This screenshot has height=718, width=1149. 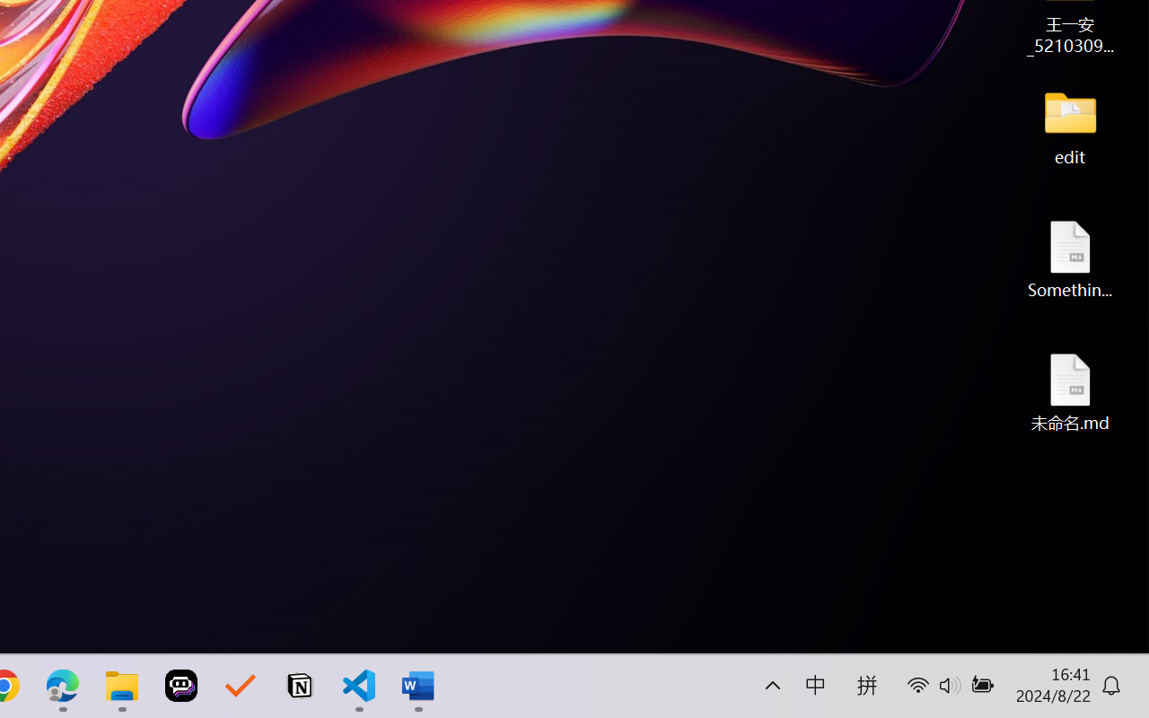 What do you see at coordinates (1070, 126) in the screenshot?
I see `edit` at bounding box center [1070, 126].